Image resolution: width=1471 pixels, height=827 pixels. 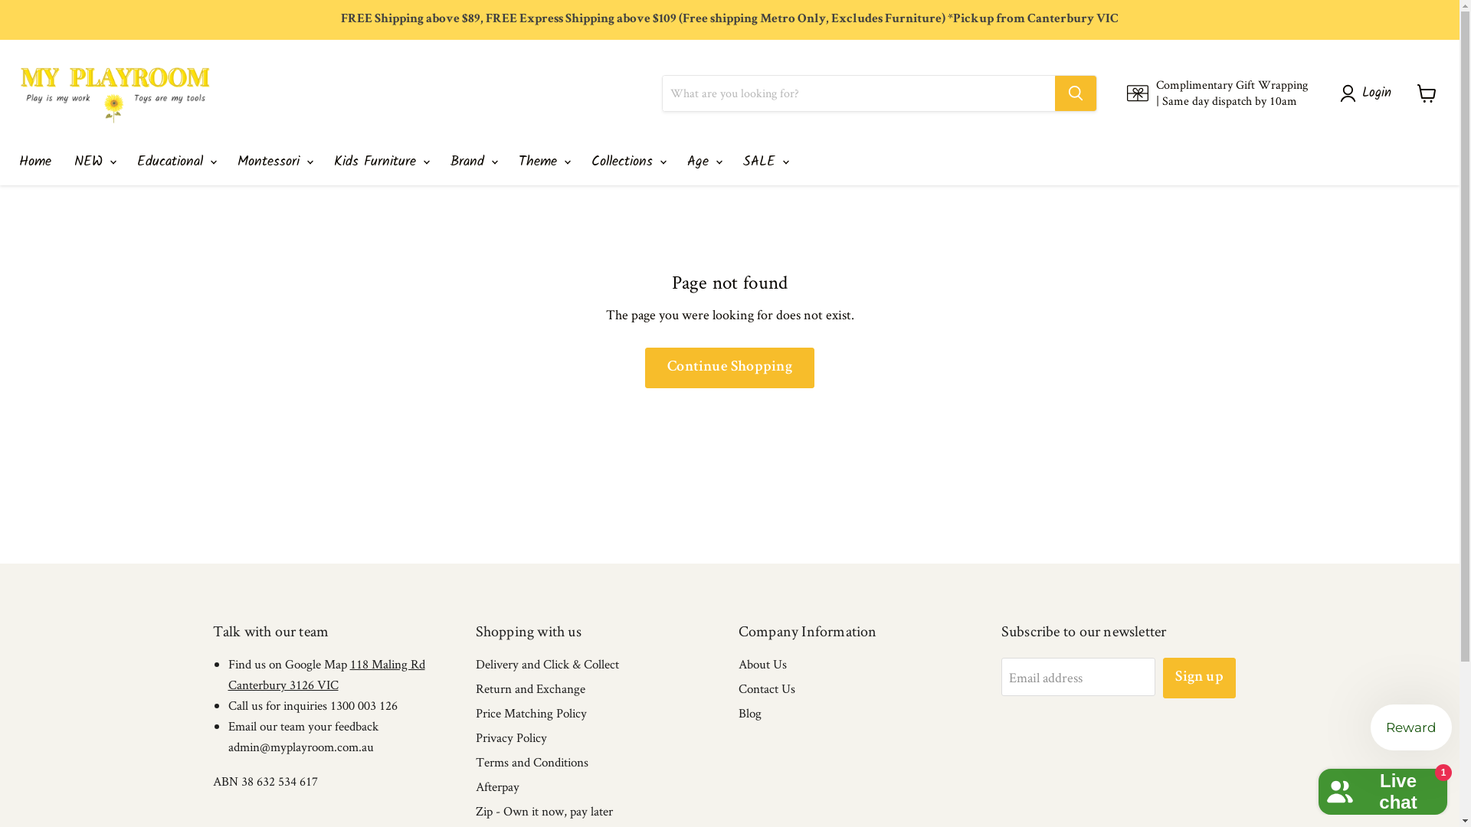 What do you see at coordinates (767, 688) in the screenshot?
I see `Contact Us` at bounding box center [767, 688].